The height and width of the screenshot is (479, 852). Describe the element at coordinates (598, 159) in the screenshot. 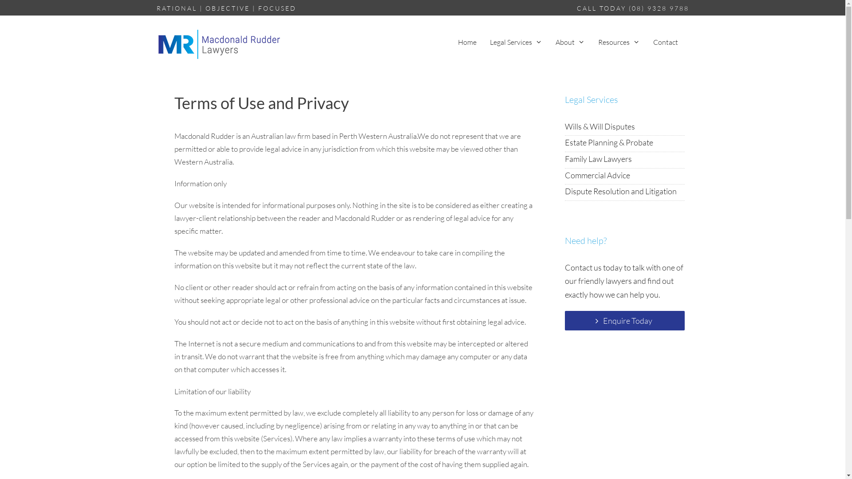

I see `Family Law Lawyers` at that location.